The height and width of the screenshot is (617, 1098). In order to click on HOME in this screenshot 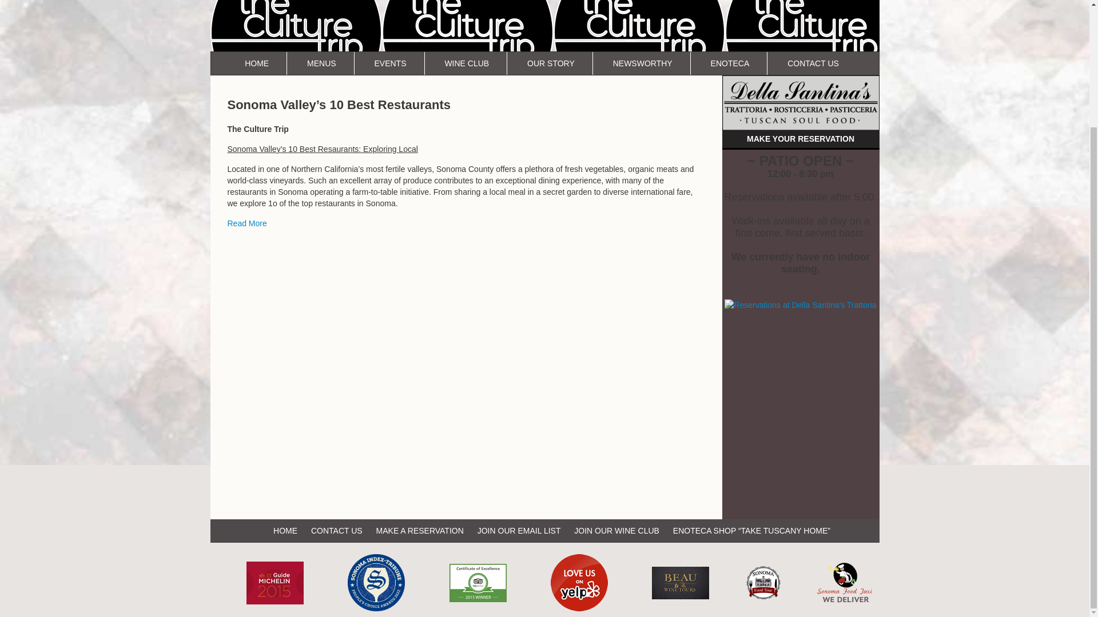, I will do `click(285, 531)`.